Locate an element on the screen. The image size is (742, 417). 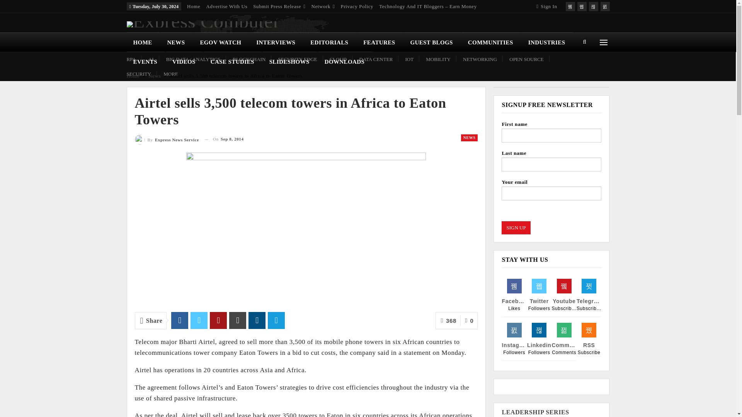
MORE is located at coordinates (170, 73).